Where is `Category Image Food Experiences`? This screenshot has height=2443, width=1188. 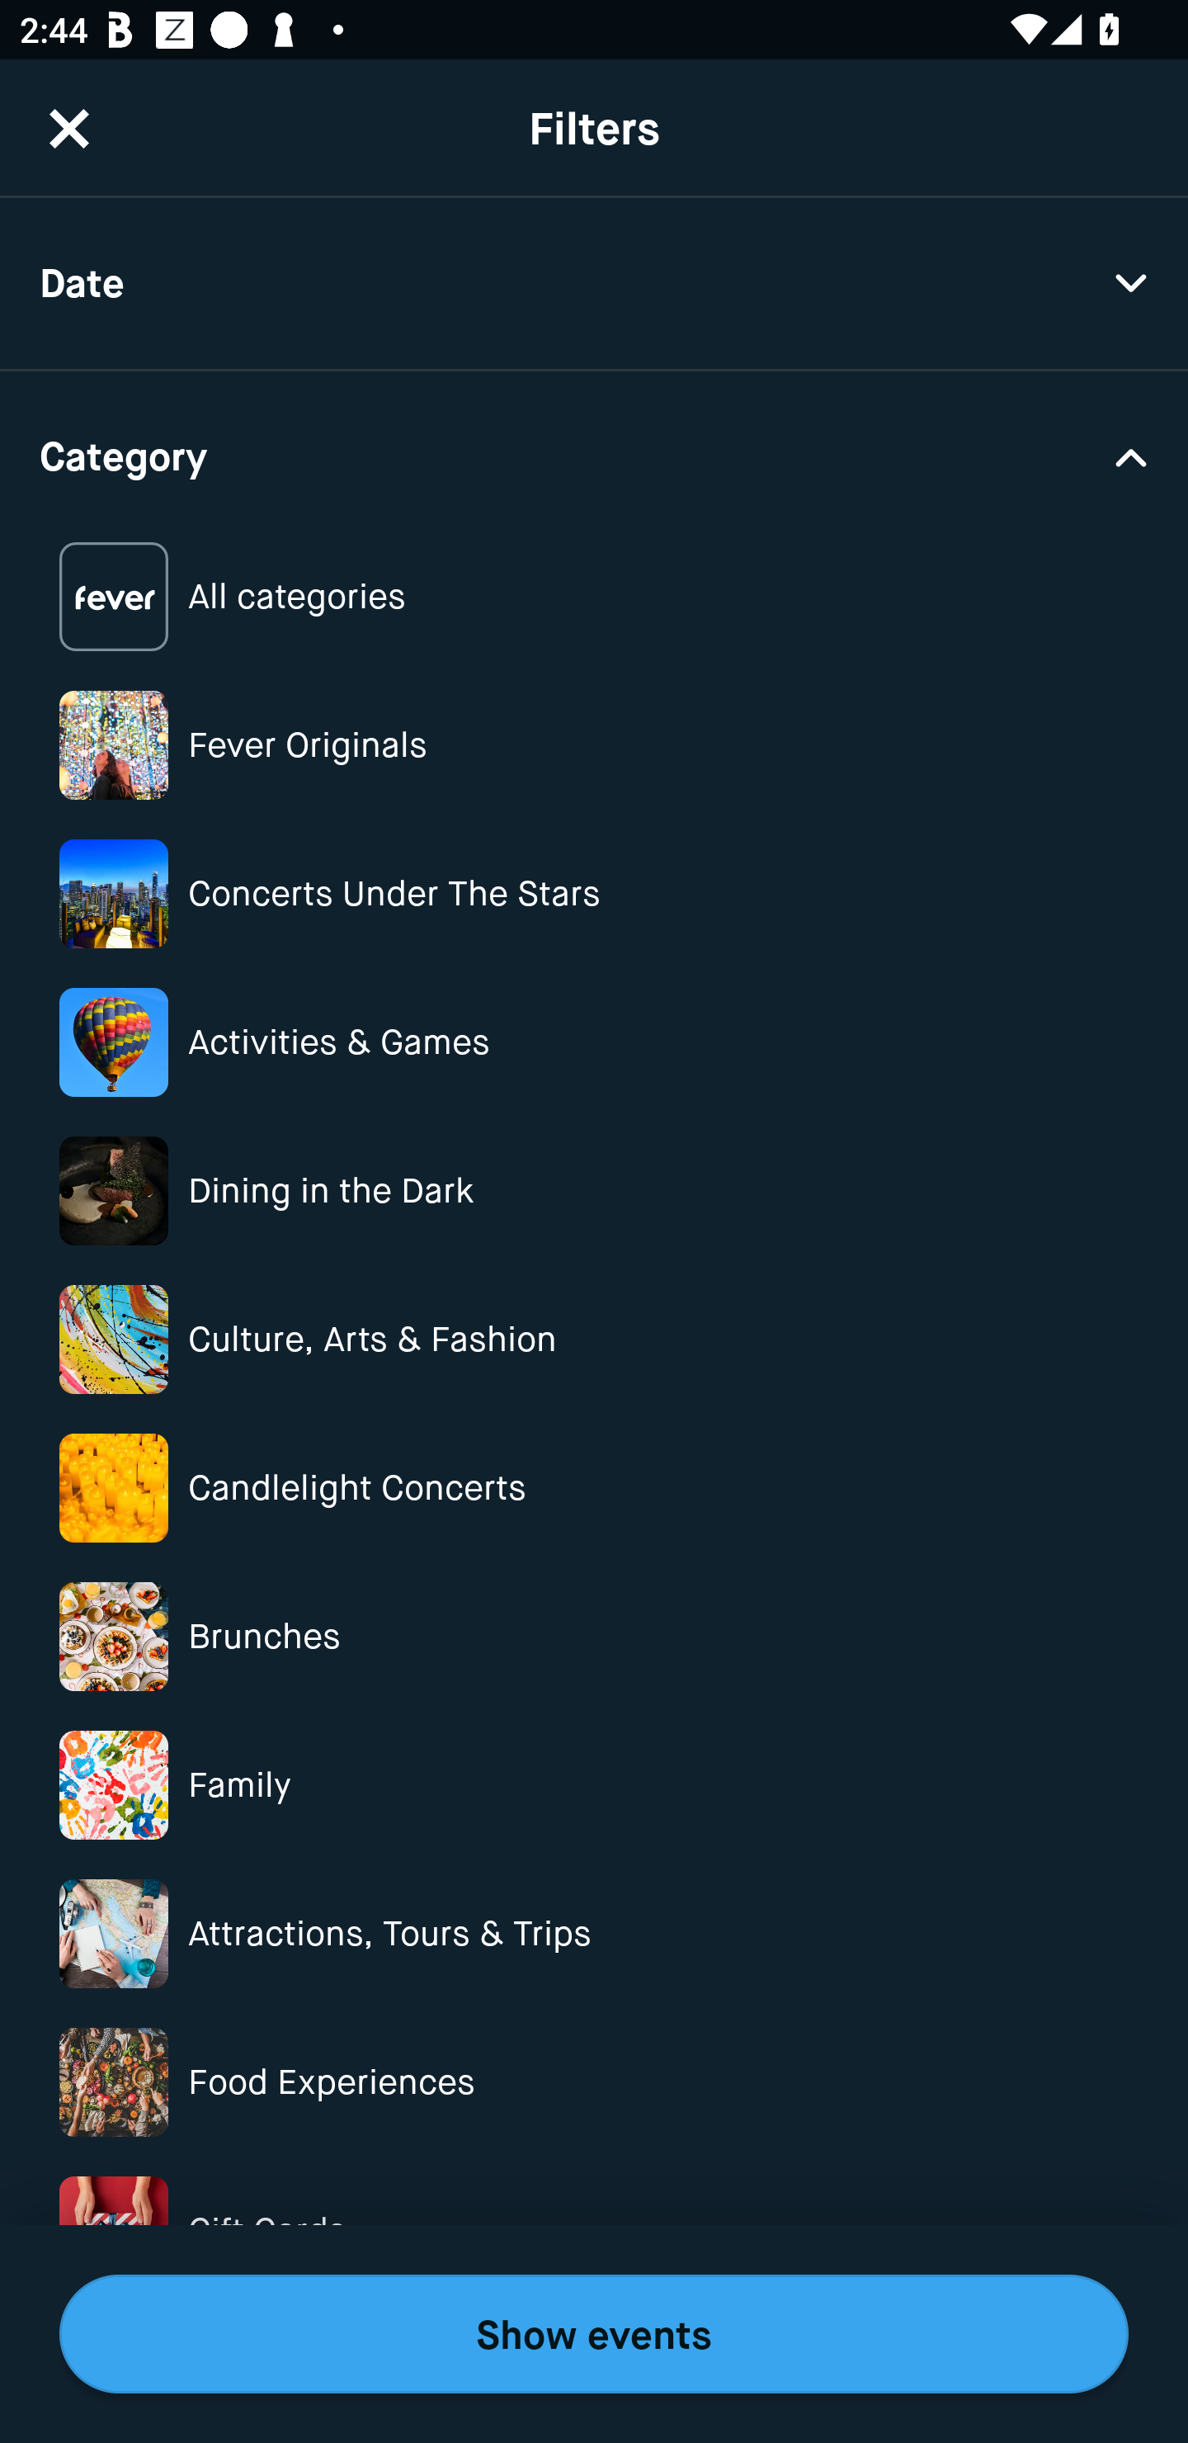
Category Image Food Experiences is located at coordinates (594, 2082).